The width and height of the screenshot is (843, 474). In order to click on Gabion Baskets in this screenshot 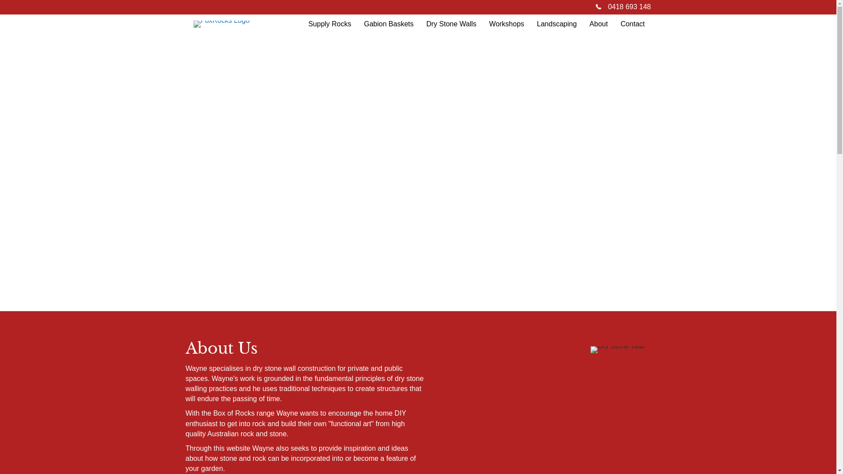, I will do `click(389, 24)`.